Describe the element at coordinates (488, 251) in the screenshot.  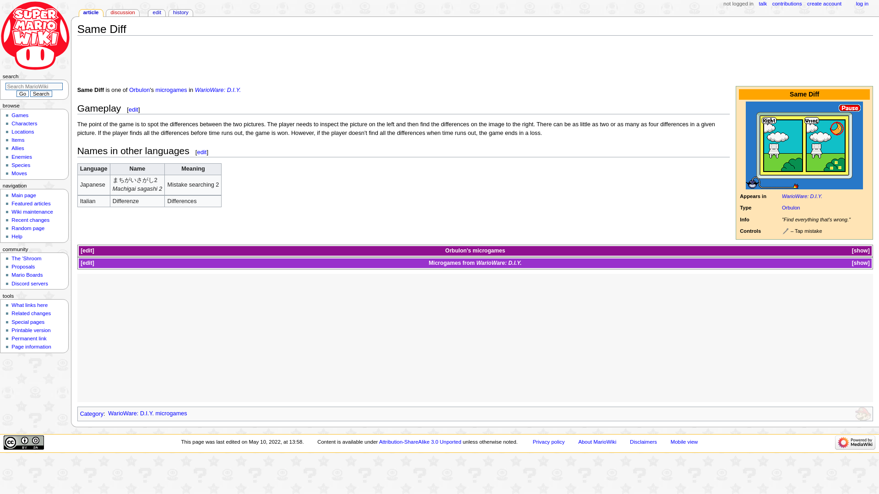
I see `Microgame` at that location.